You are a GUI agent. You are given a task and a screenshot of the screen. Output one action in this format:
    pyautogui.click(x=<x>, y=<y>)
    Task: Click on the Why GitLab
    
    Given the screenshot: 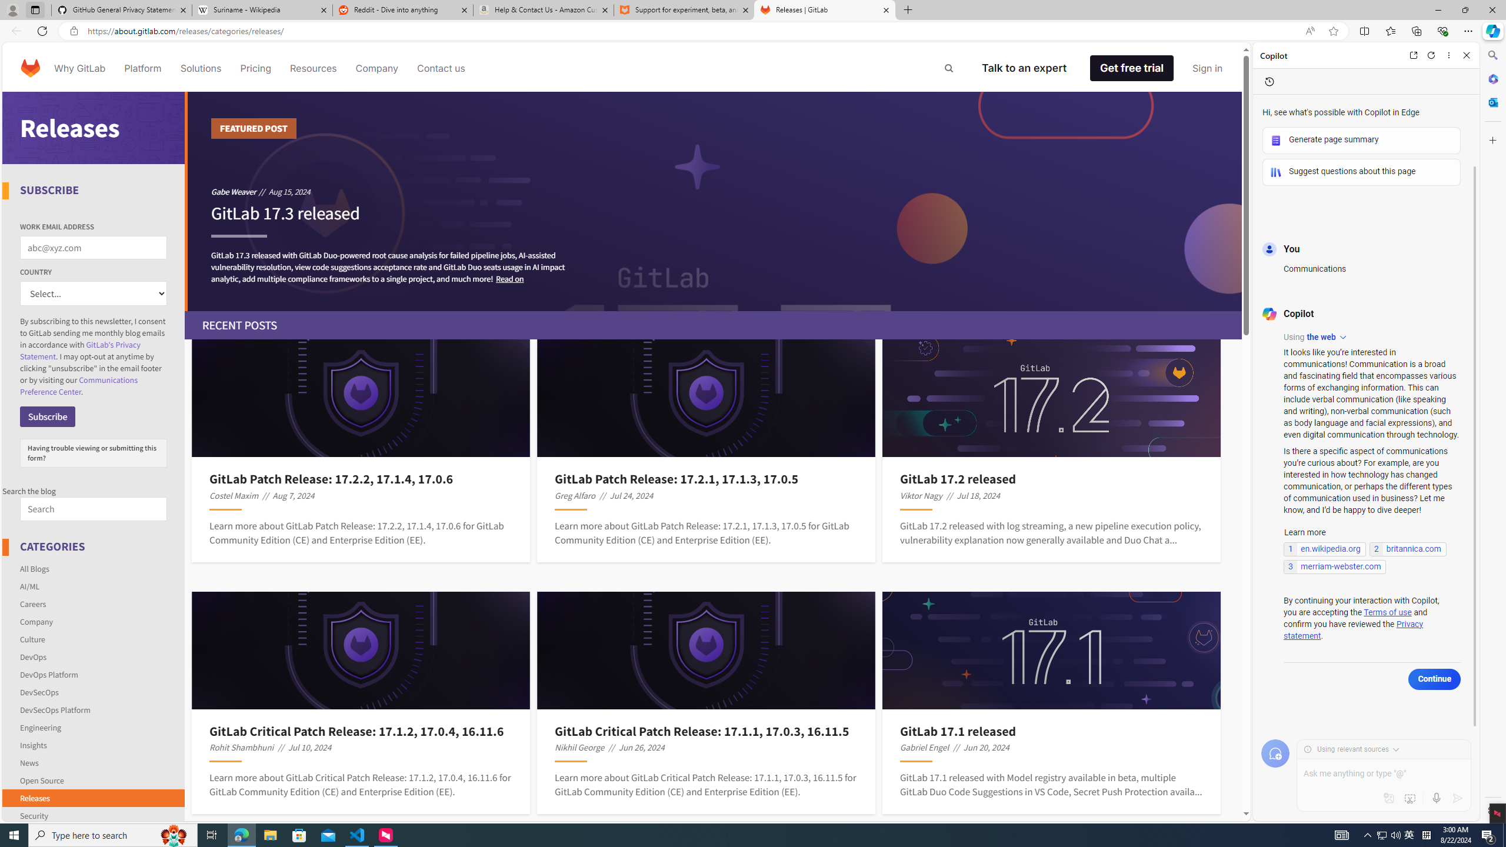 What is the action you would take?
    pyautogui.click(x=79, y=68)
    